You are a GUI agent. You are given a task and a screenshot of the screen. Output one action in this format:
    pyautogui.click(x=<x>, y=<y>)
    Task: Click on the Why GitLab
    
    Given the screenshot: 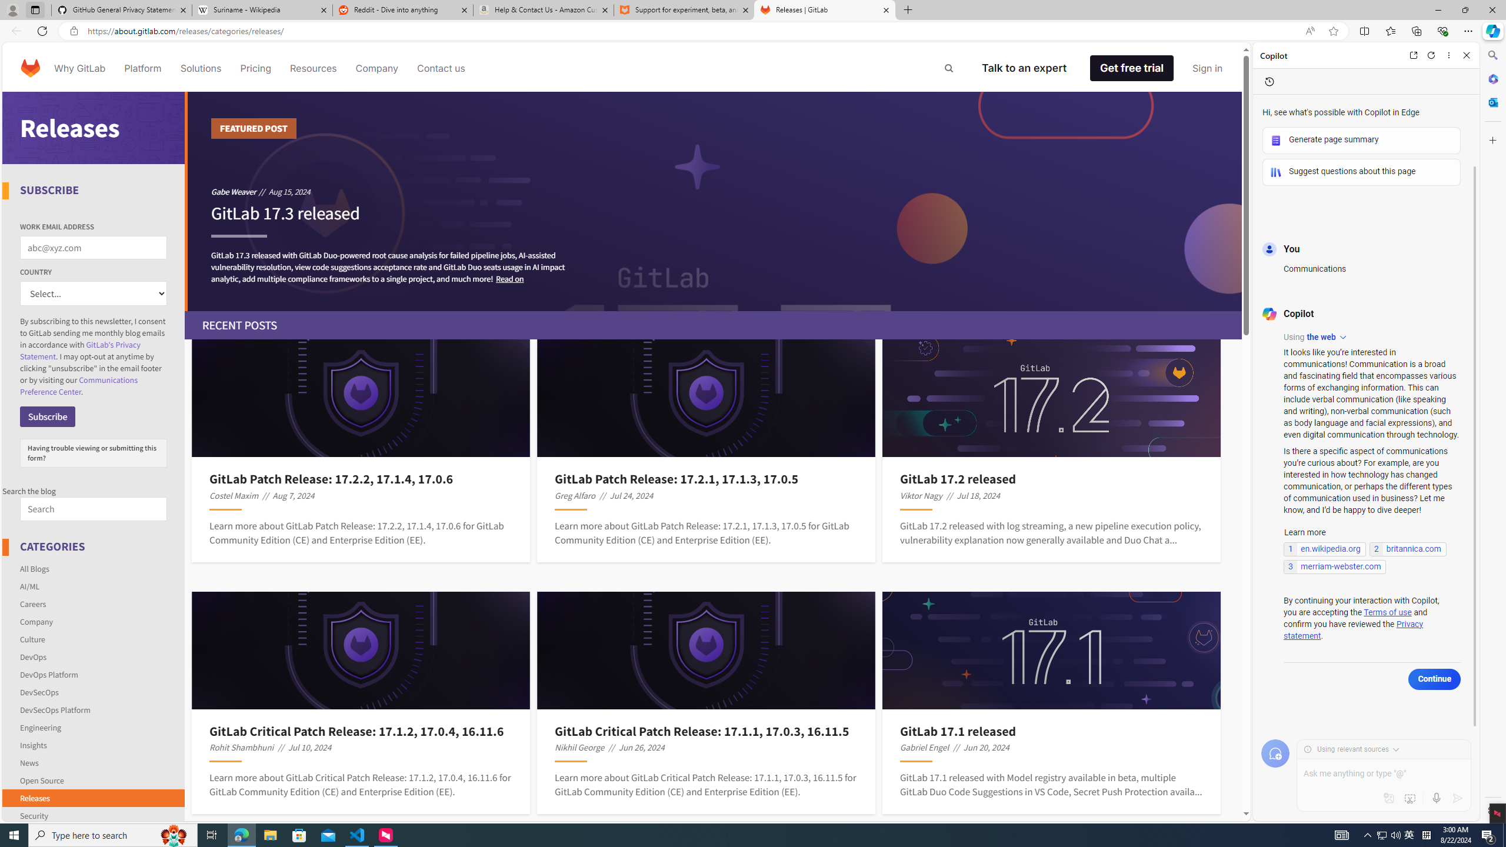 What is the action you would take?
    pyautogui.click(x=79, y=68)
    